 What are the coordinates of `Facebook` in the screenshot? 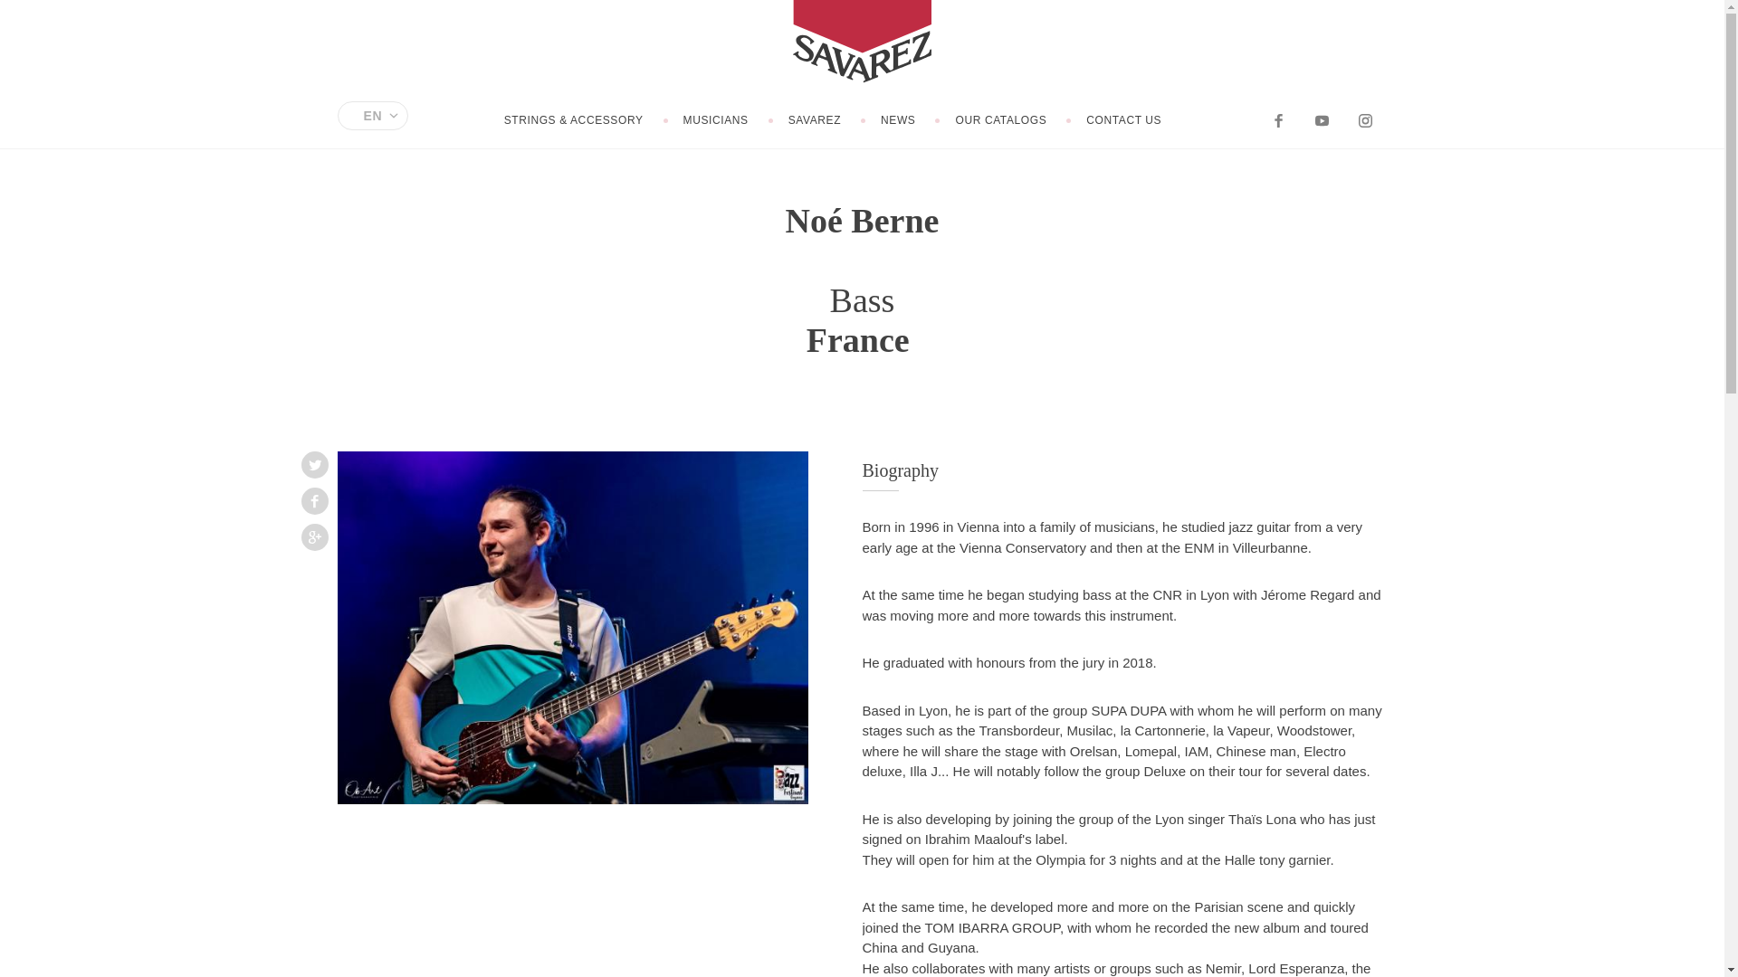 It's located at (314, 501).